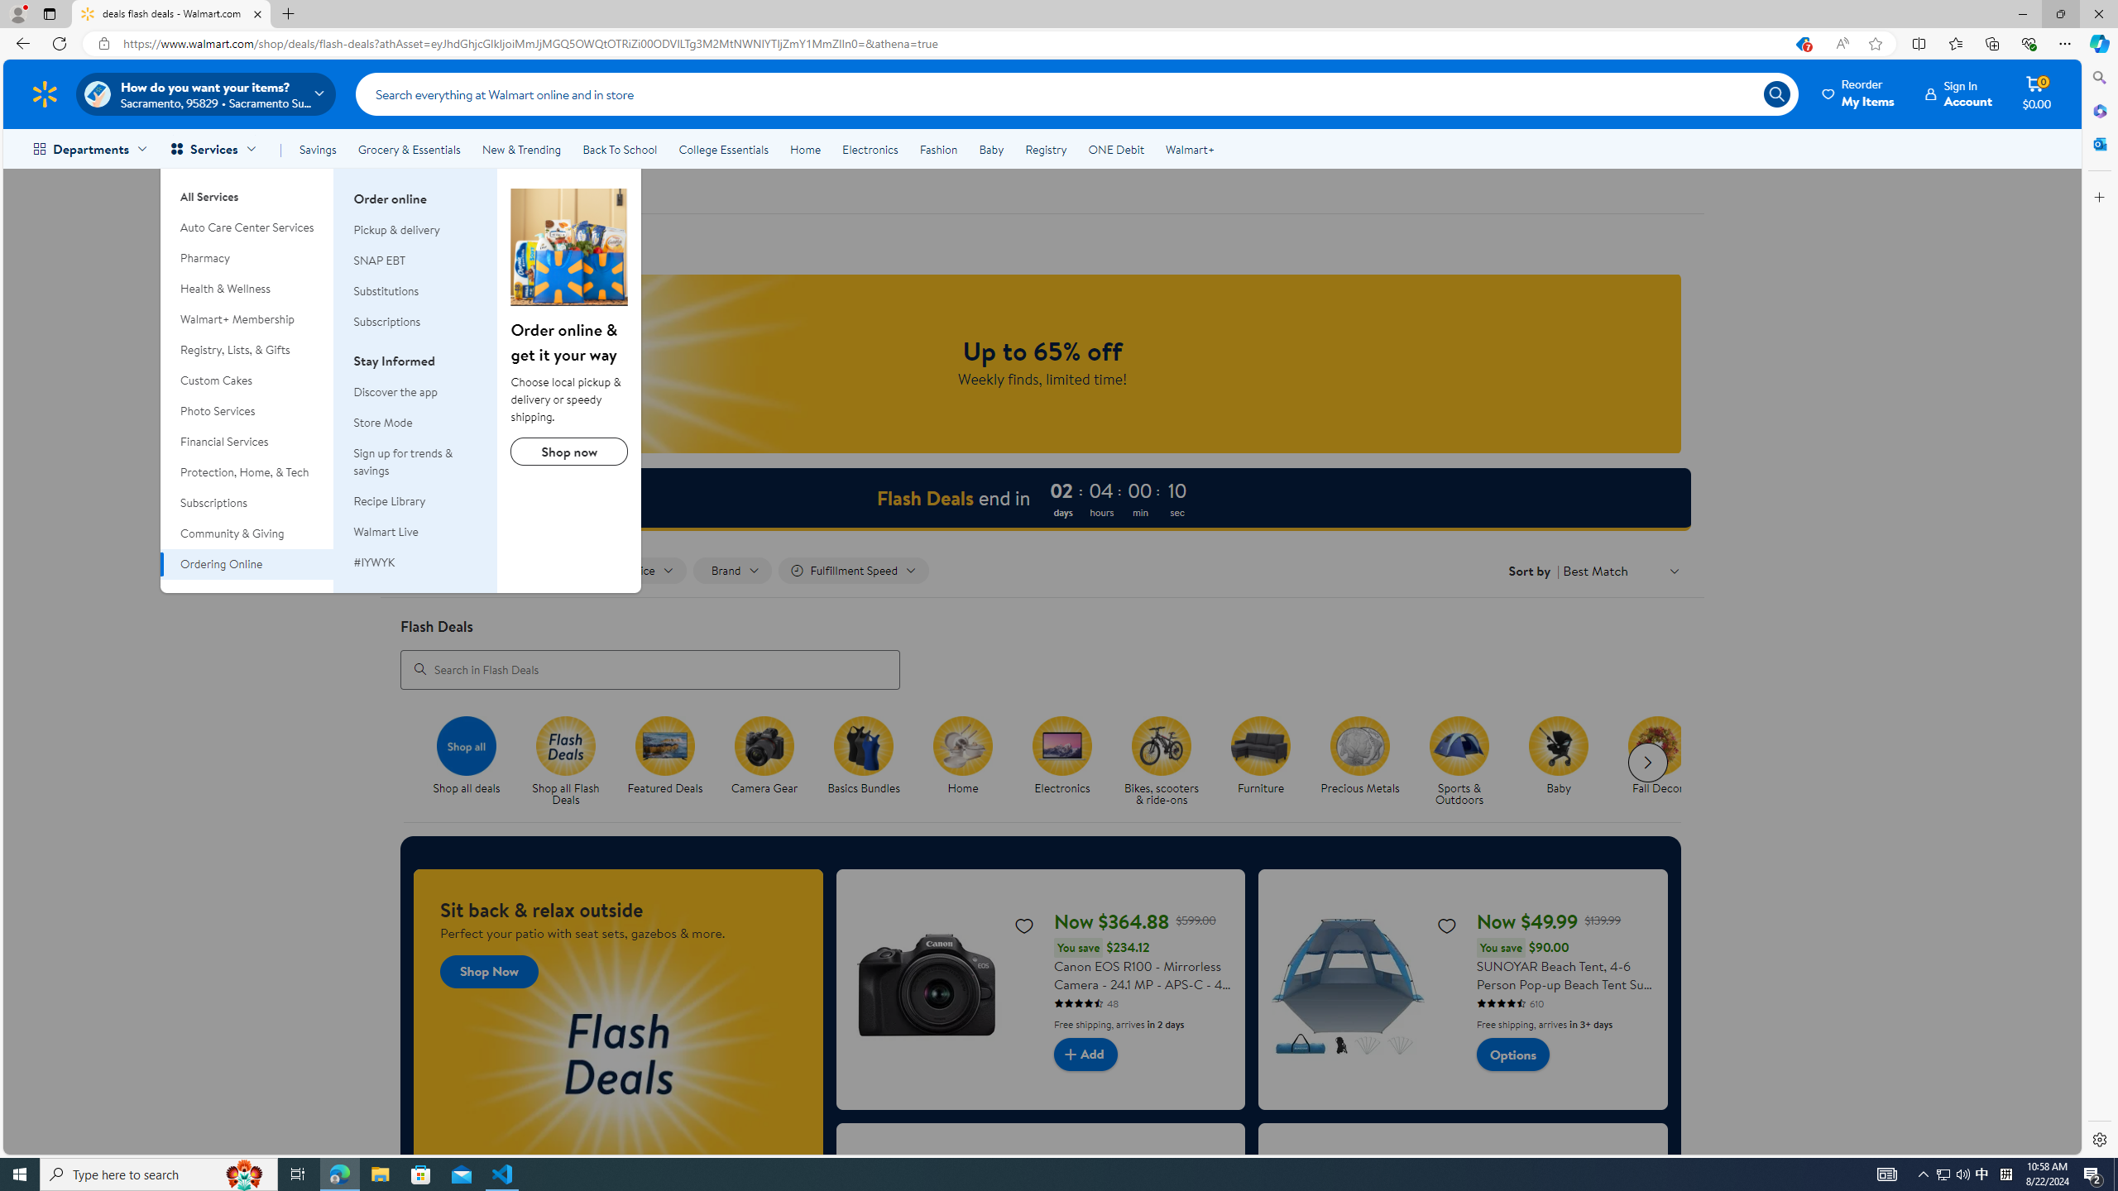  I want to click on Camera Gear Camera Gear, so click(764, 756).